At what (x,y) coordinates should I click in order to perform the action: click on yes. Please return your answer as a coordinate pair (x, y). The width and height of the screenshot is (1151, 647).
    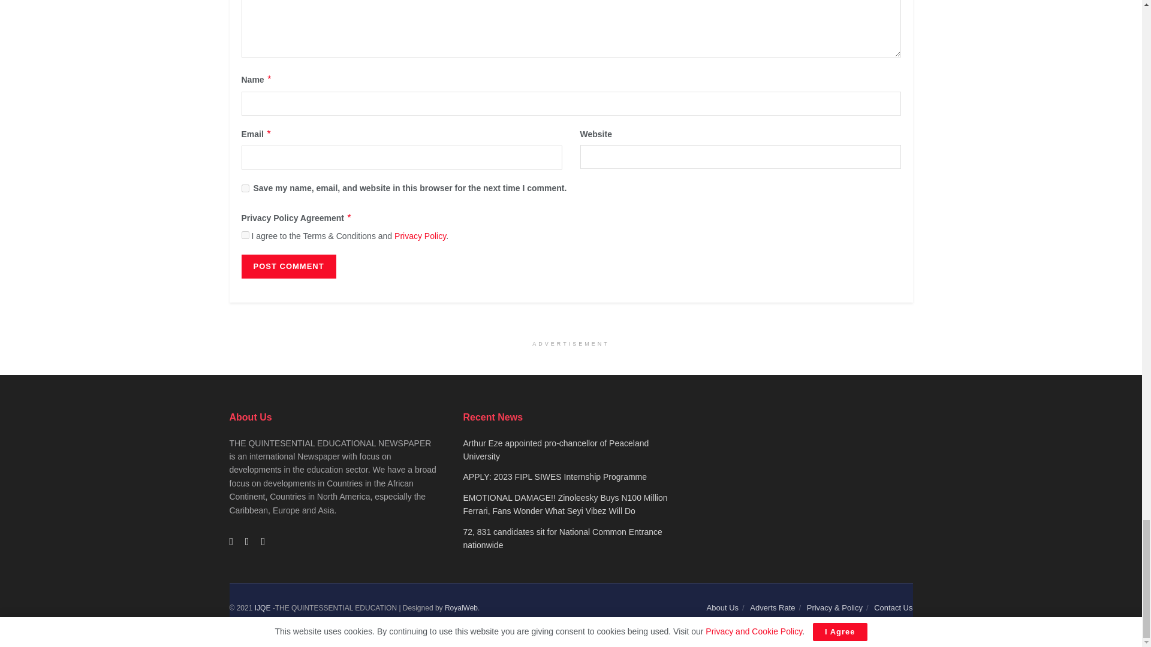
    Looking at the image, I should click on (245, 188).